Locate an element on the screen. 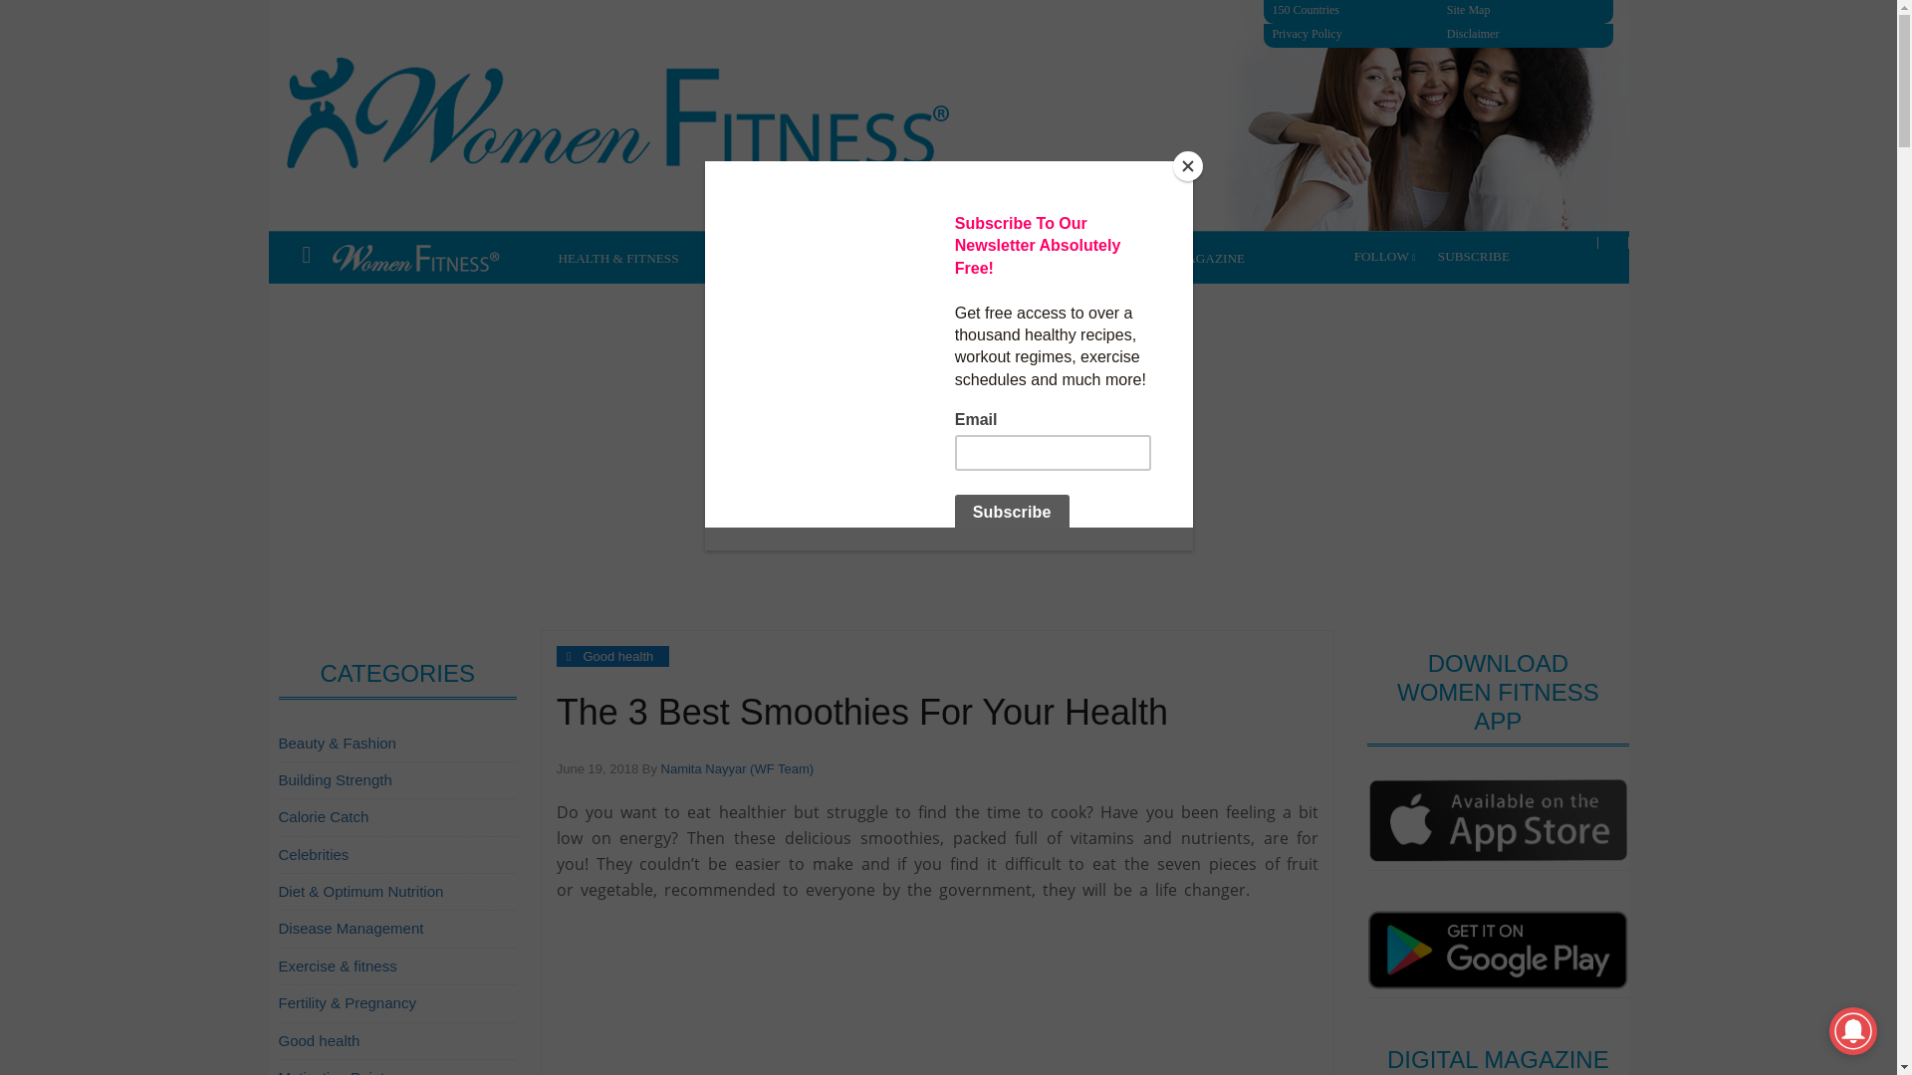  NEWS is located at coordinates (840, 259).